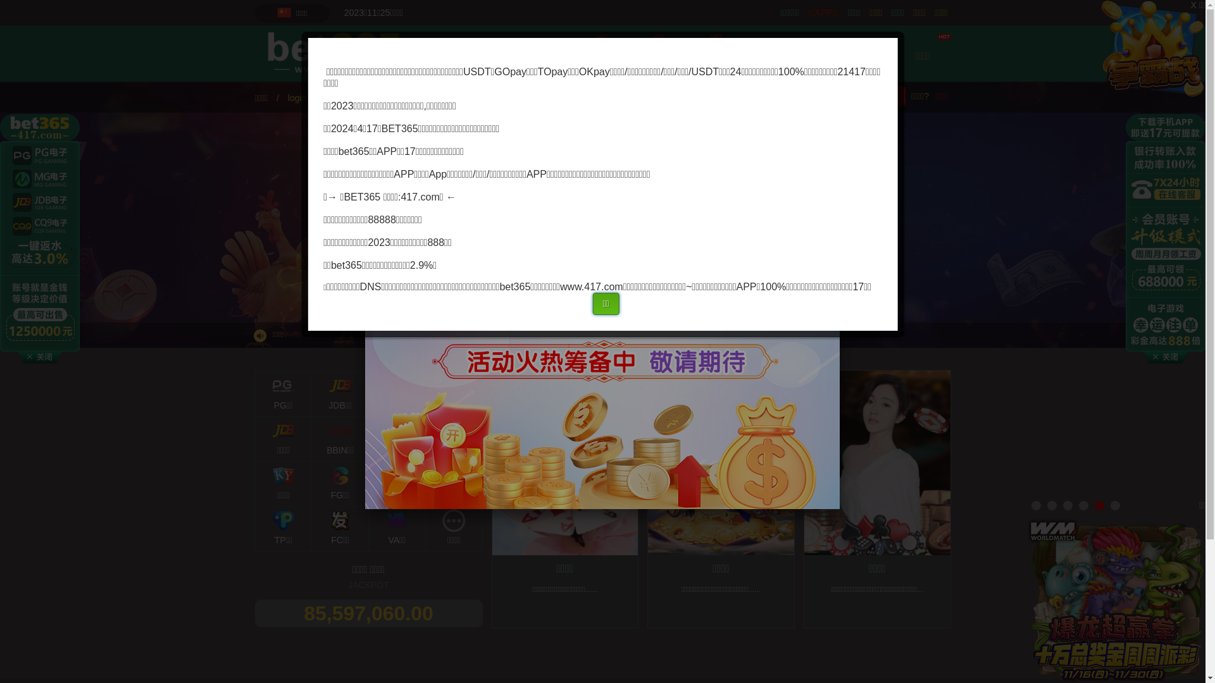 This screenshot has width=1215, height=683. What do you see at coordinates (1068, 506) in the screenshot?
I see `3` at bounding box center [1068, 506].